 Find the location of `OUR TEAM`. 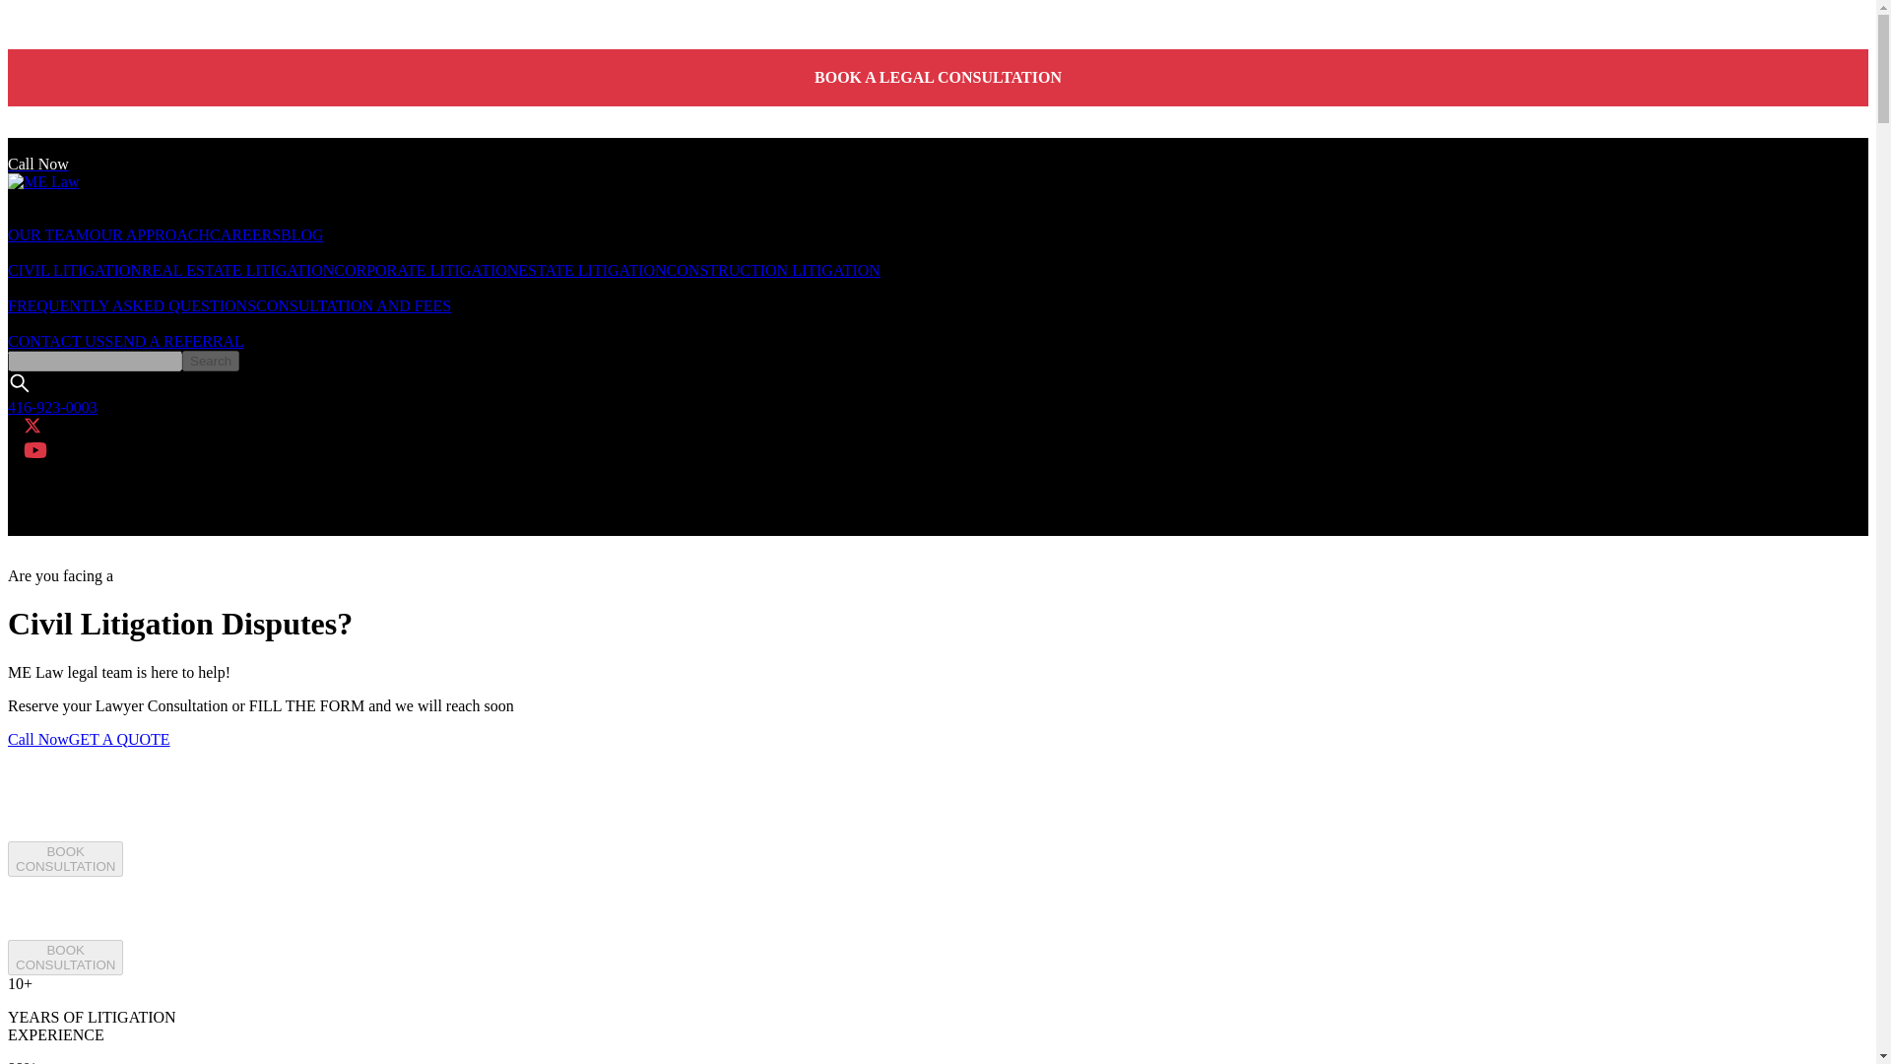

OUR TEAM is located at coordinates (244, 234).